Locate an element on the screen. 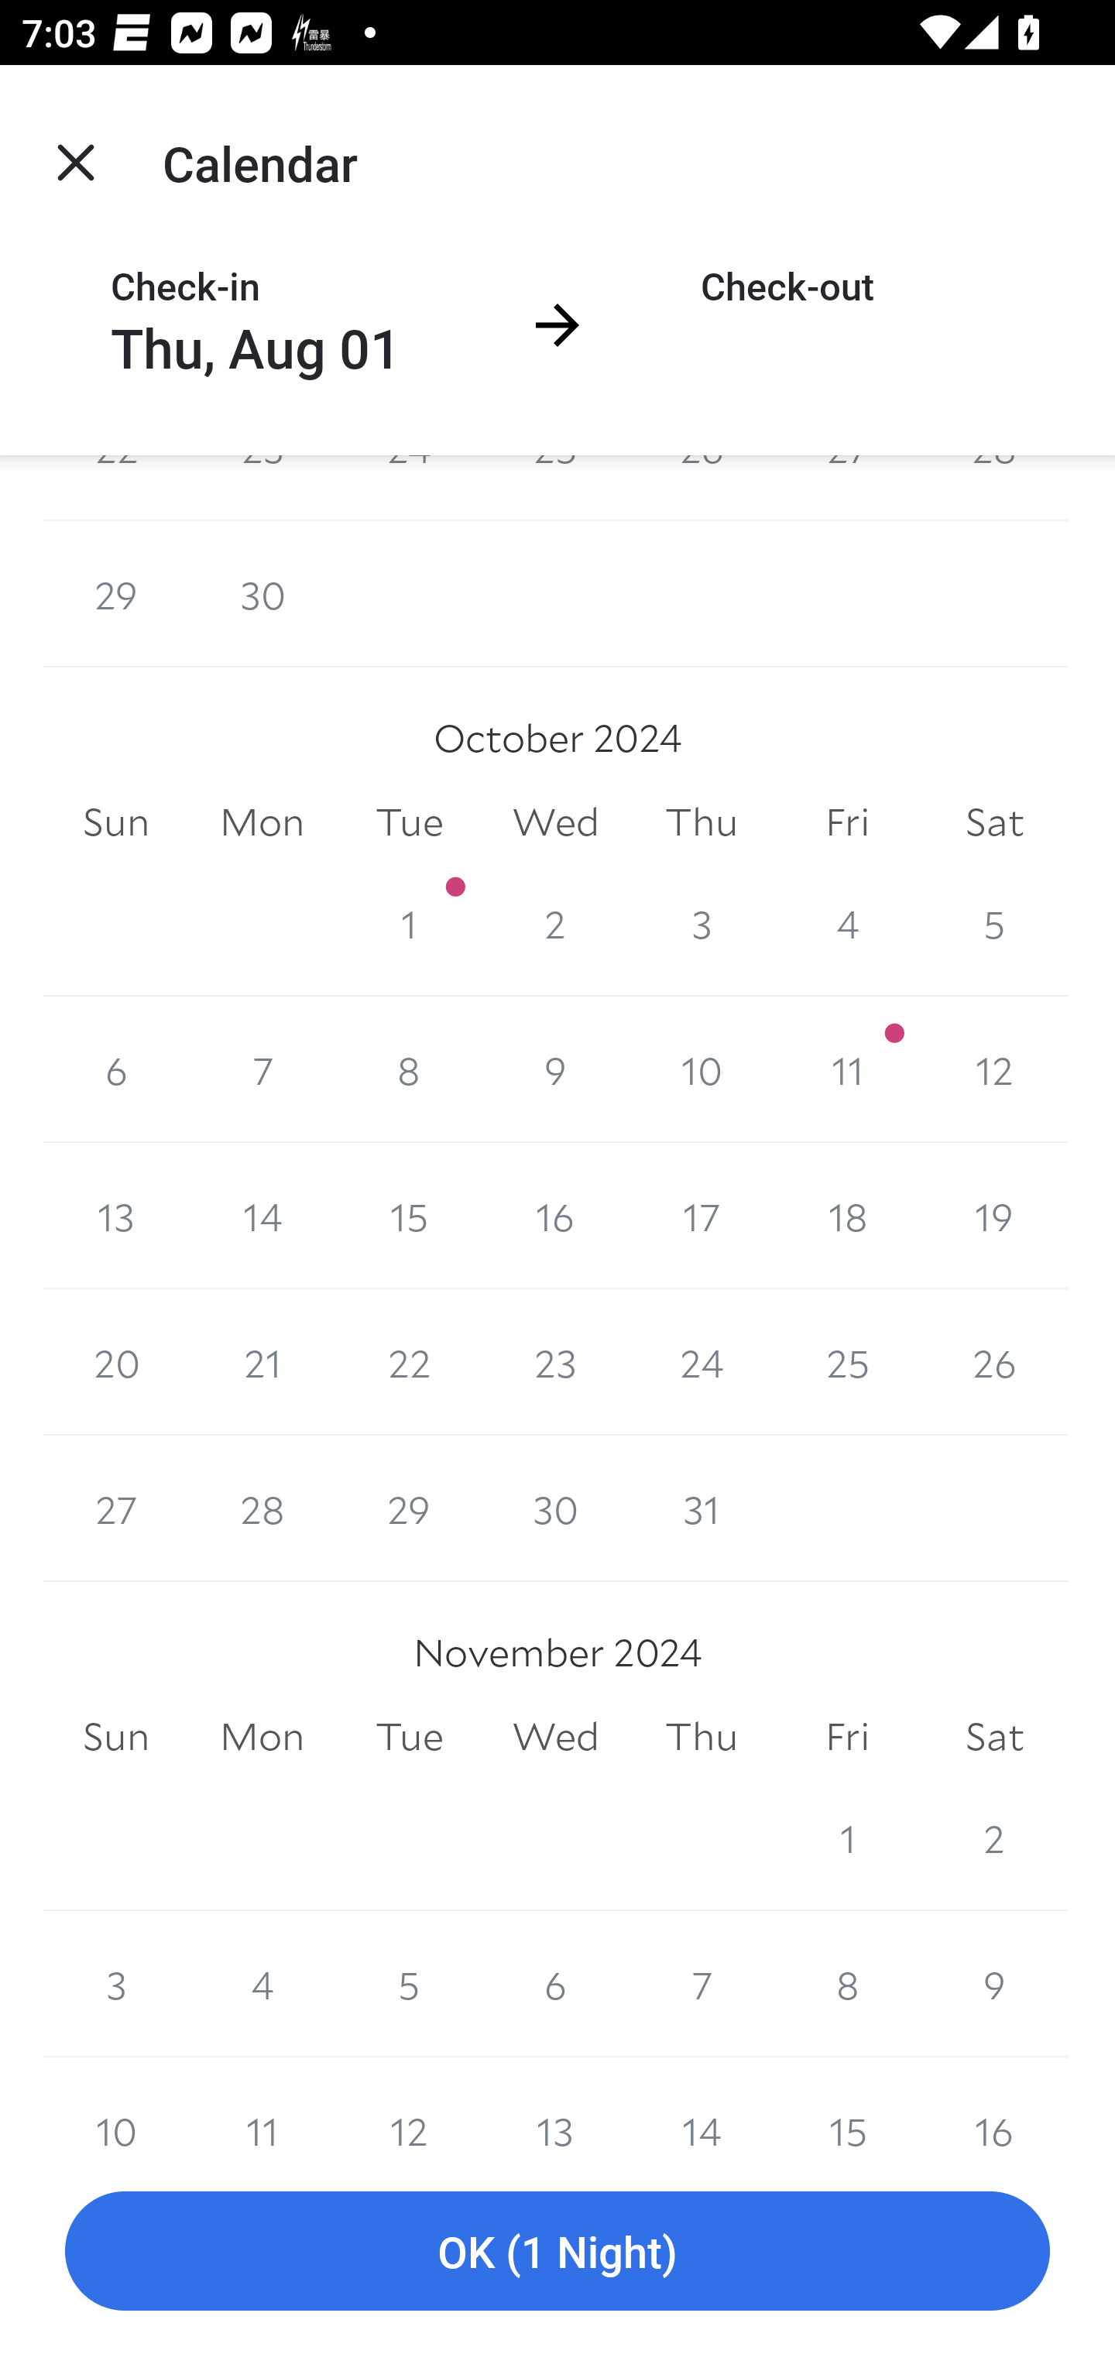 This screenshot has height=2354, width=1115. 11 11 November 2024 is located at coordinates (262, 2102).